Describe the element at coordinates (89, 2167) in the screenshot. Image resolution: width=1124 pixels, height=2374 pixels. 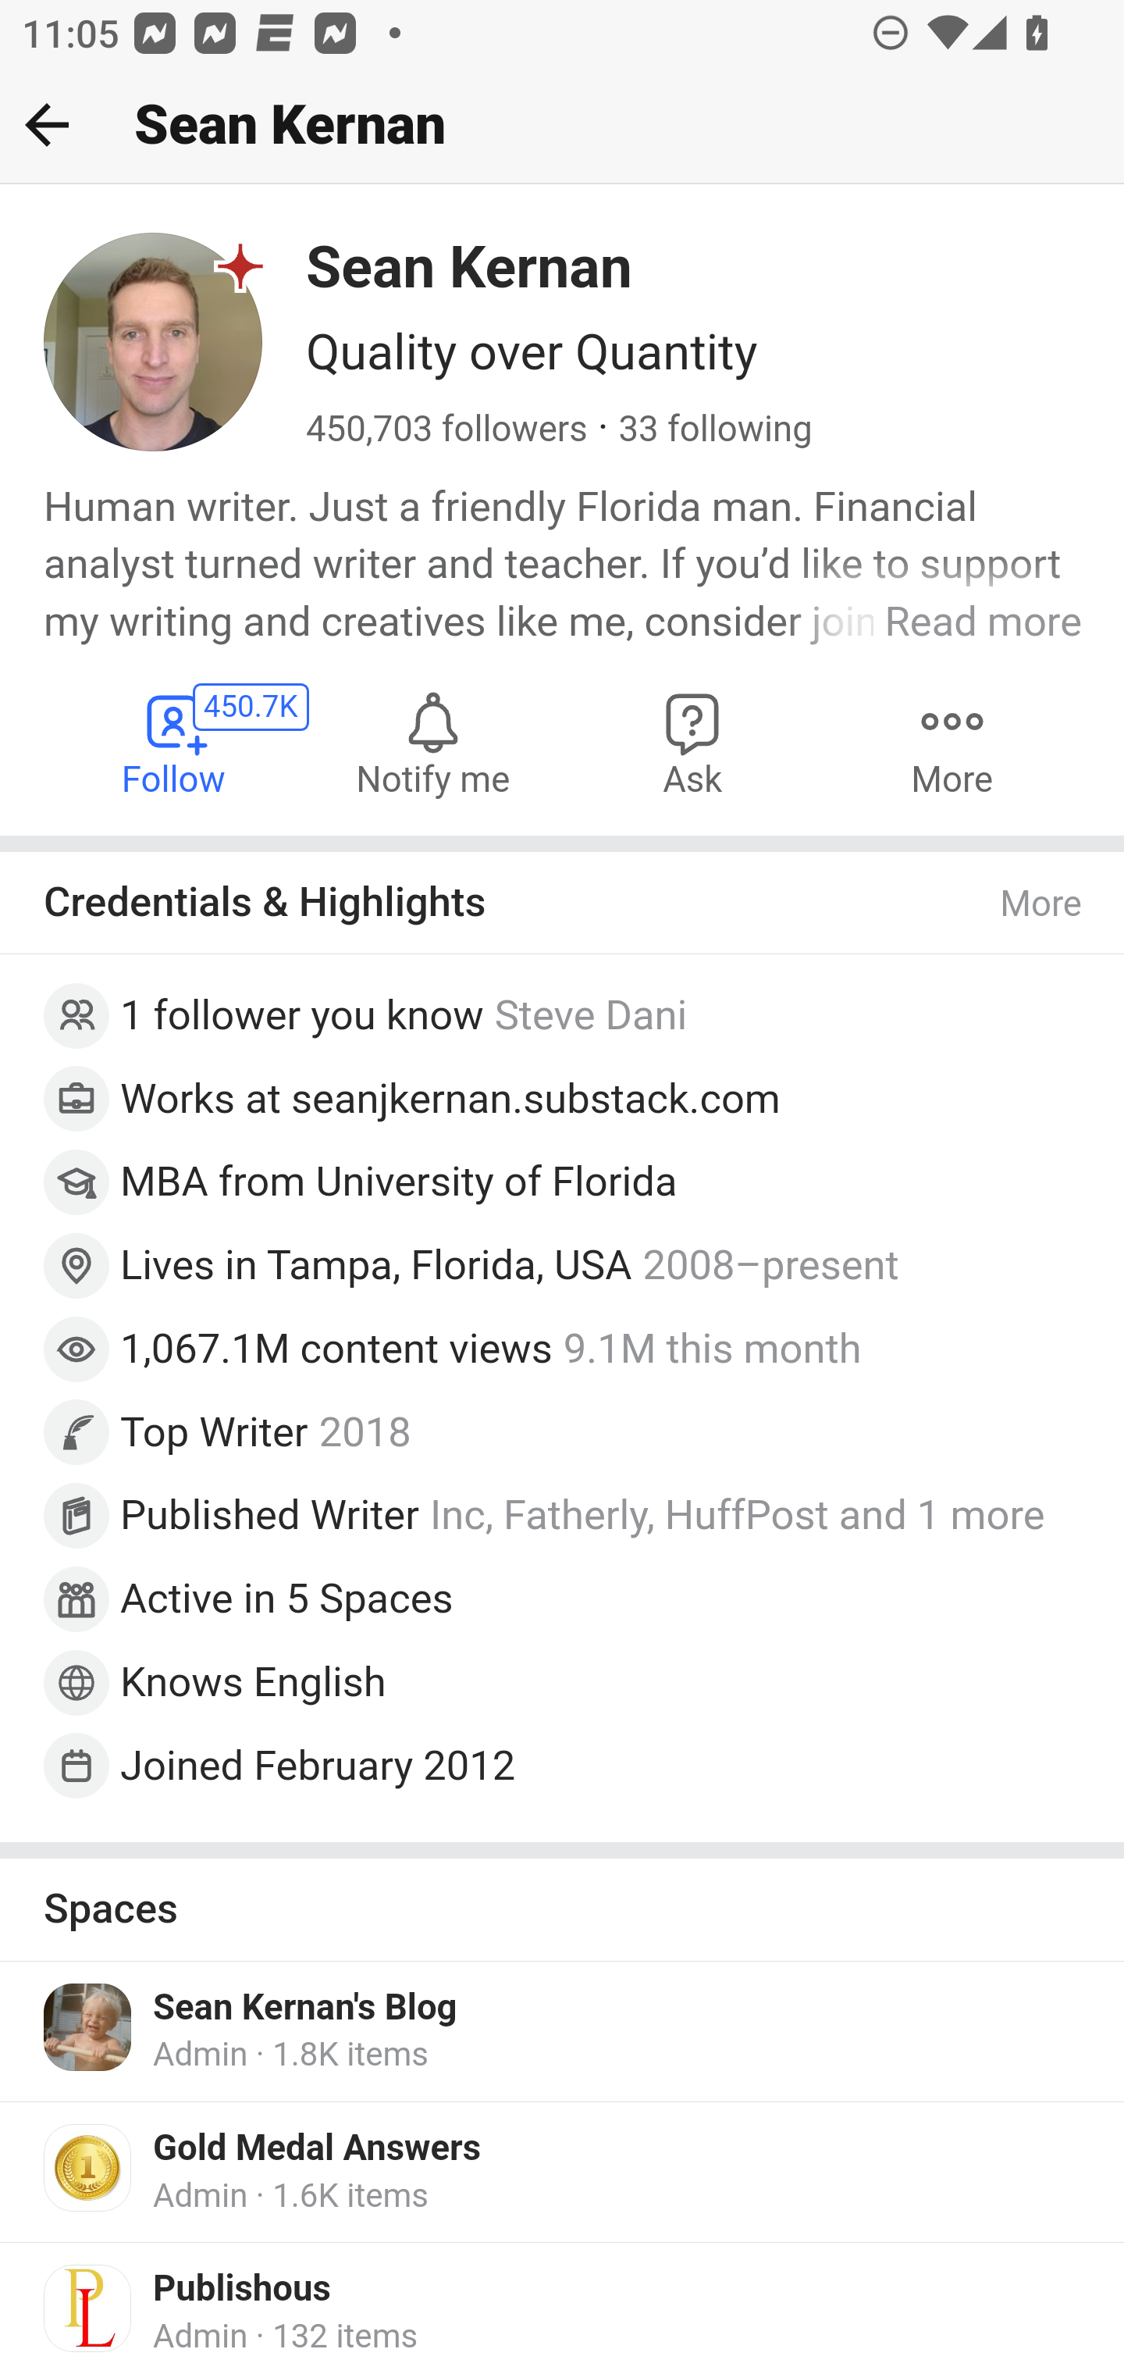
I see `Icon for Gold Medal Answers` at that location.